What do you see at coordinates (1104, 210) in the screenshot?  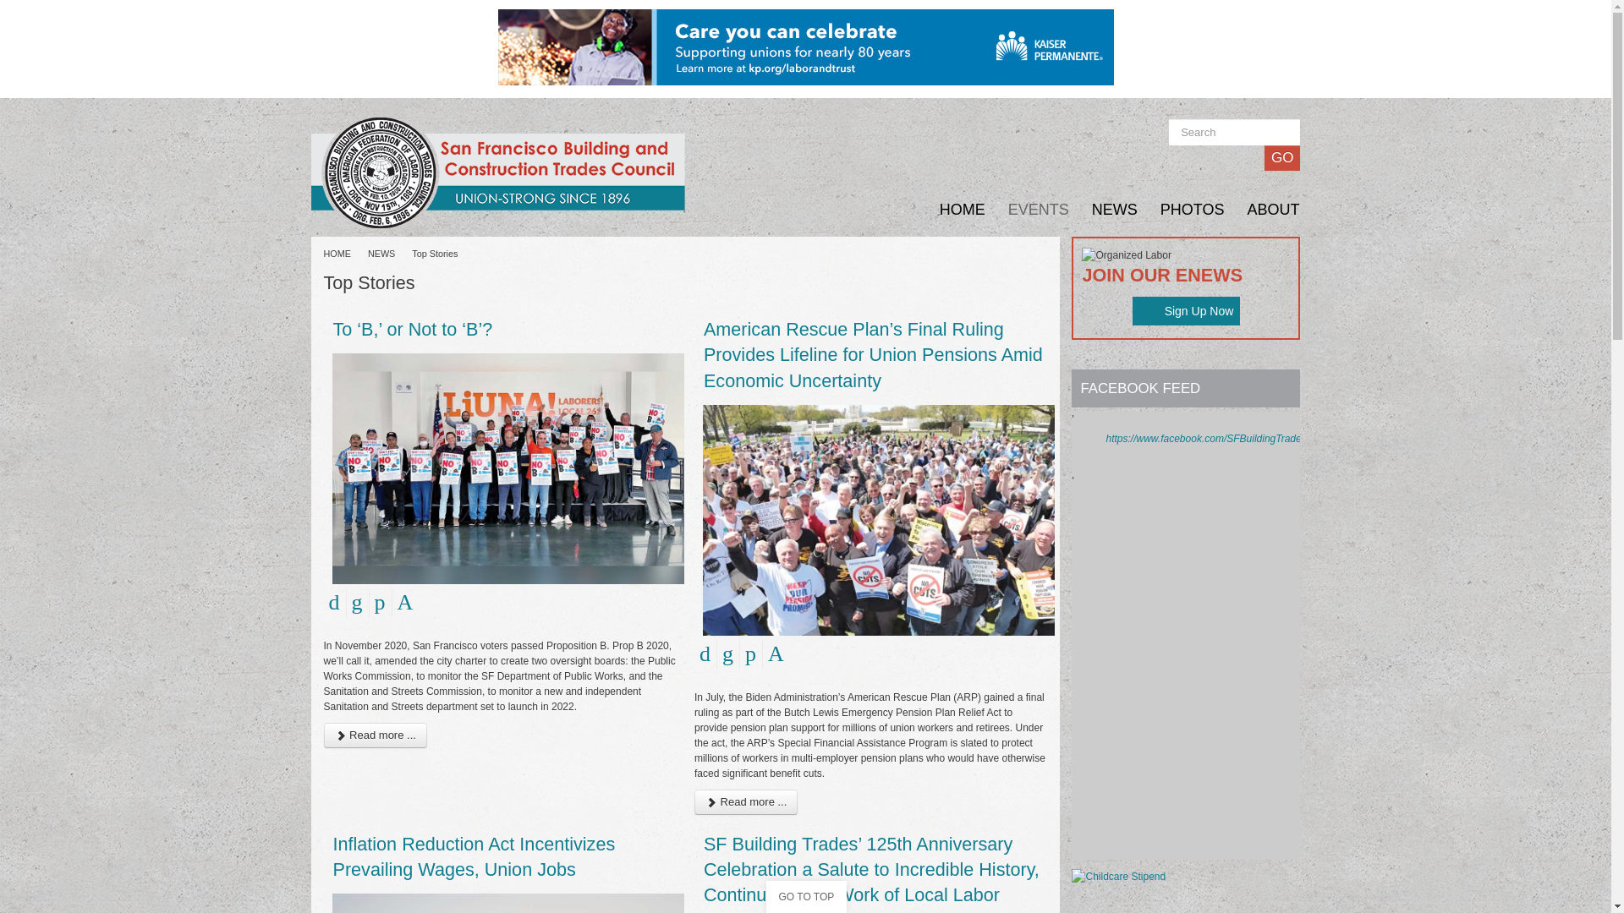 I see `NEWS` at bounding box center [1104, 210].